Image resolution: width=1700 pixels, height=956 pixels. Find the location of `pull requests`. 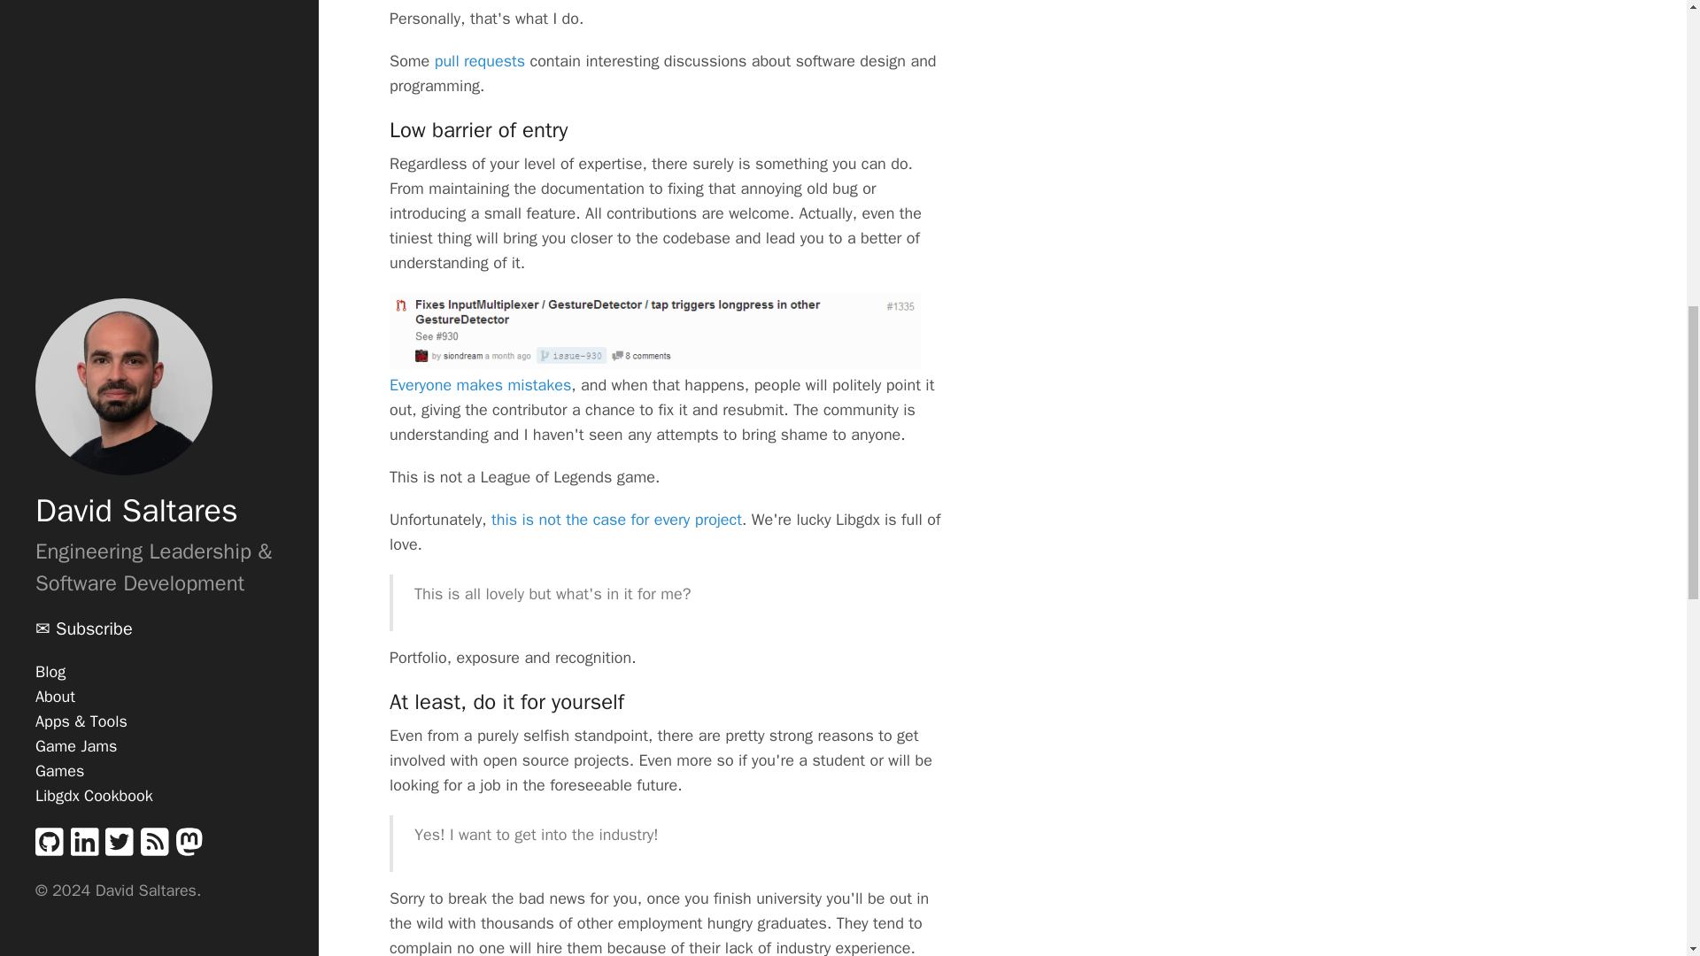

pull requests is located at coordinates (480, 60).